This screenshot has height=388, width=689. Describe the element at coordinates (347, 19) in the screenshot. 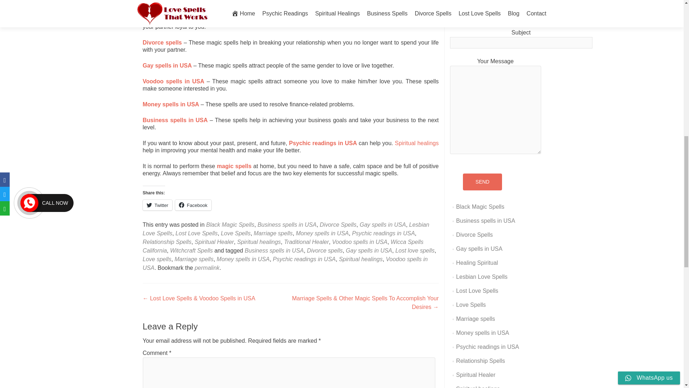

I see `marriage` at that location.